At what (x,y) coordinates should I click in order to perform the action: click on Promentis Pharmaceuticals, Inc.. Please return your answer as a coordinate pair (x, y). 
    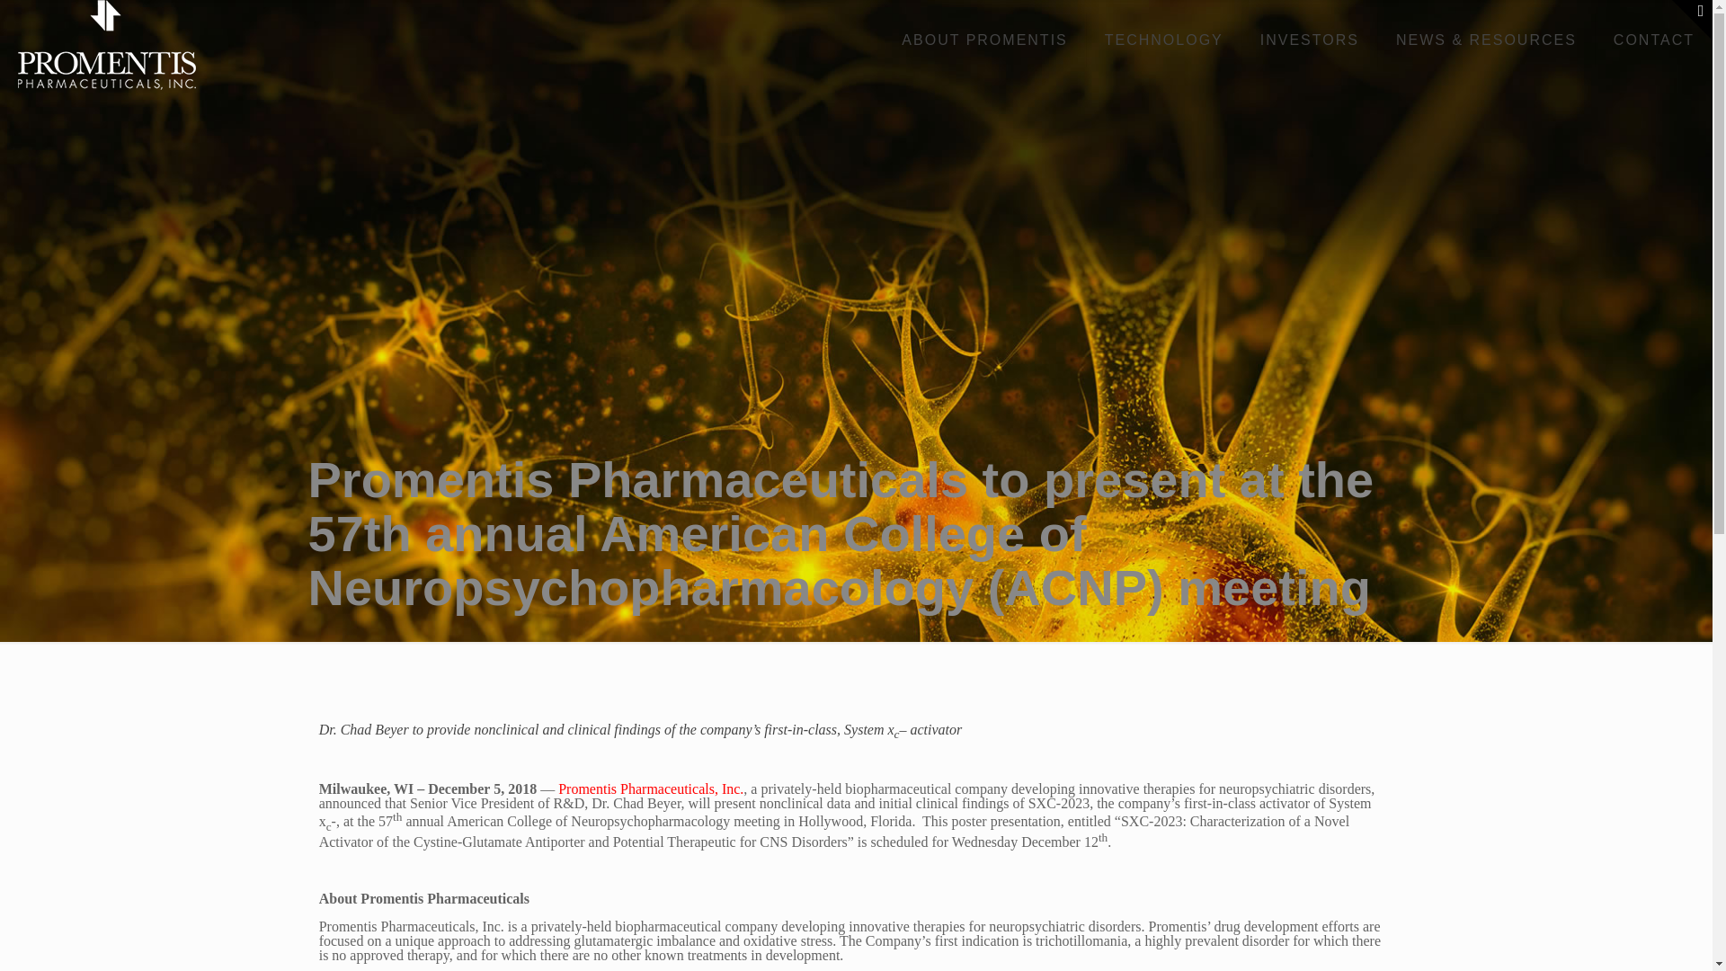
    Looking at the image, I should click on (106, 45).